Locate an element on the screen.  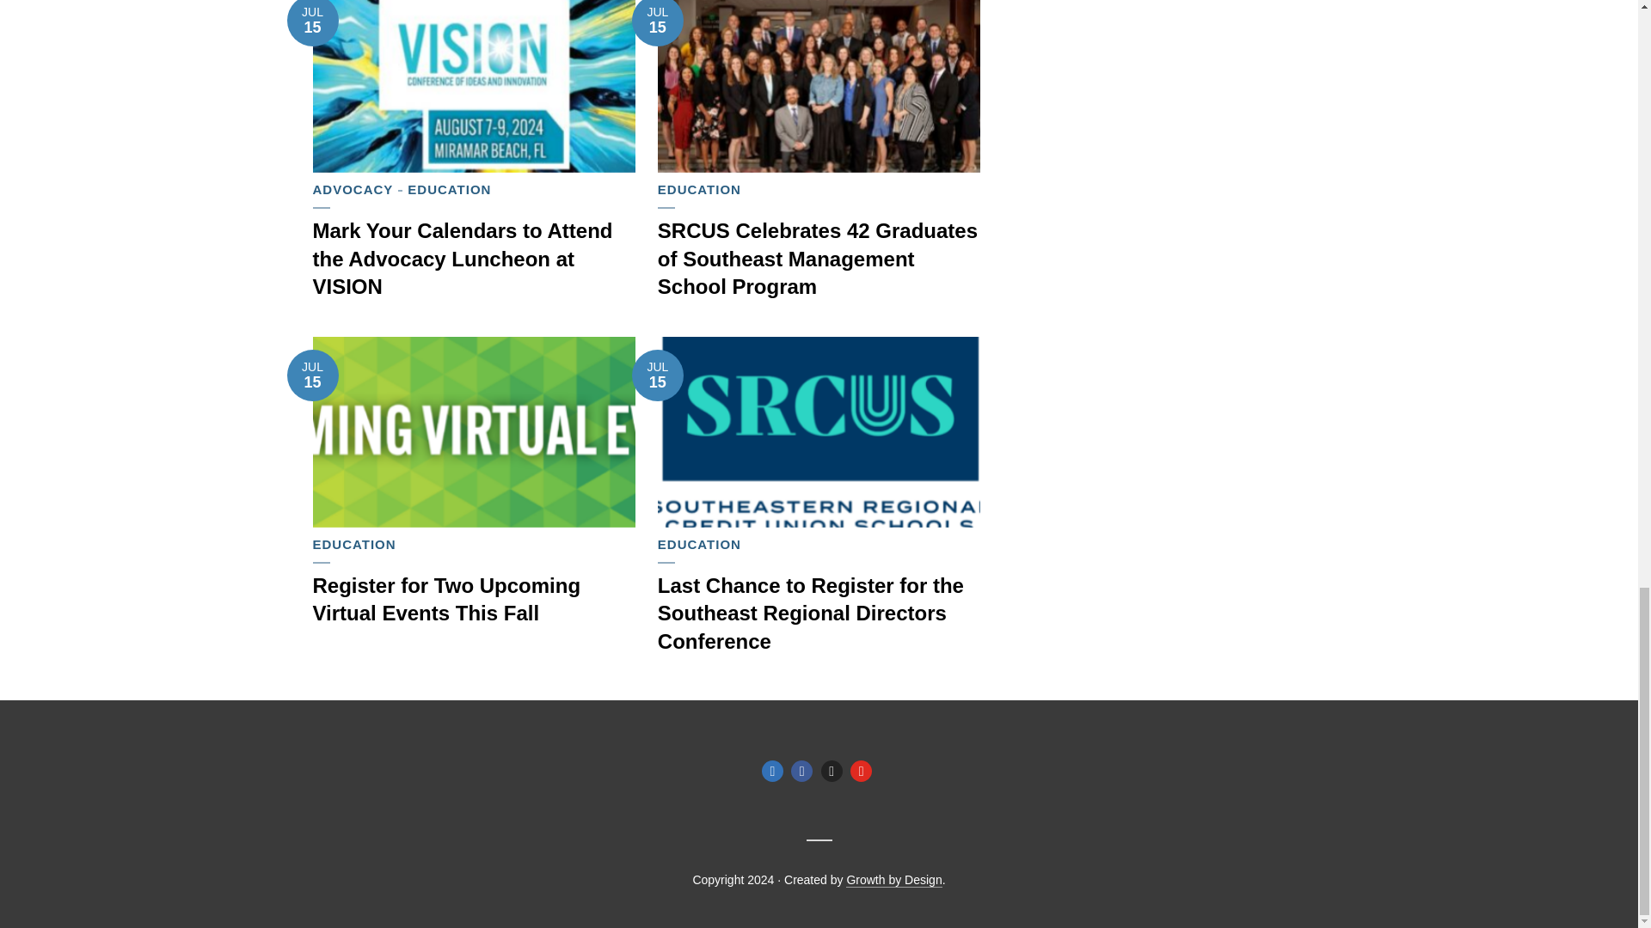
Facebook is located at coordinates (801, 771).